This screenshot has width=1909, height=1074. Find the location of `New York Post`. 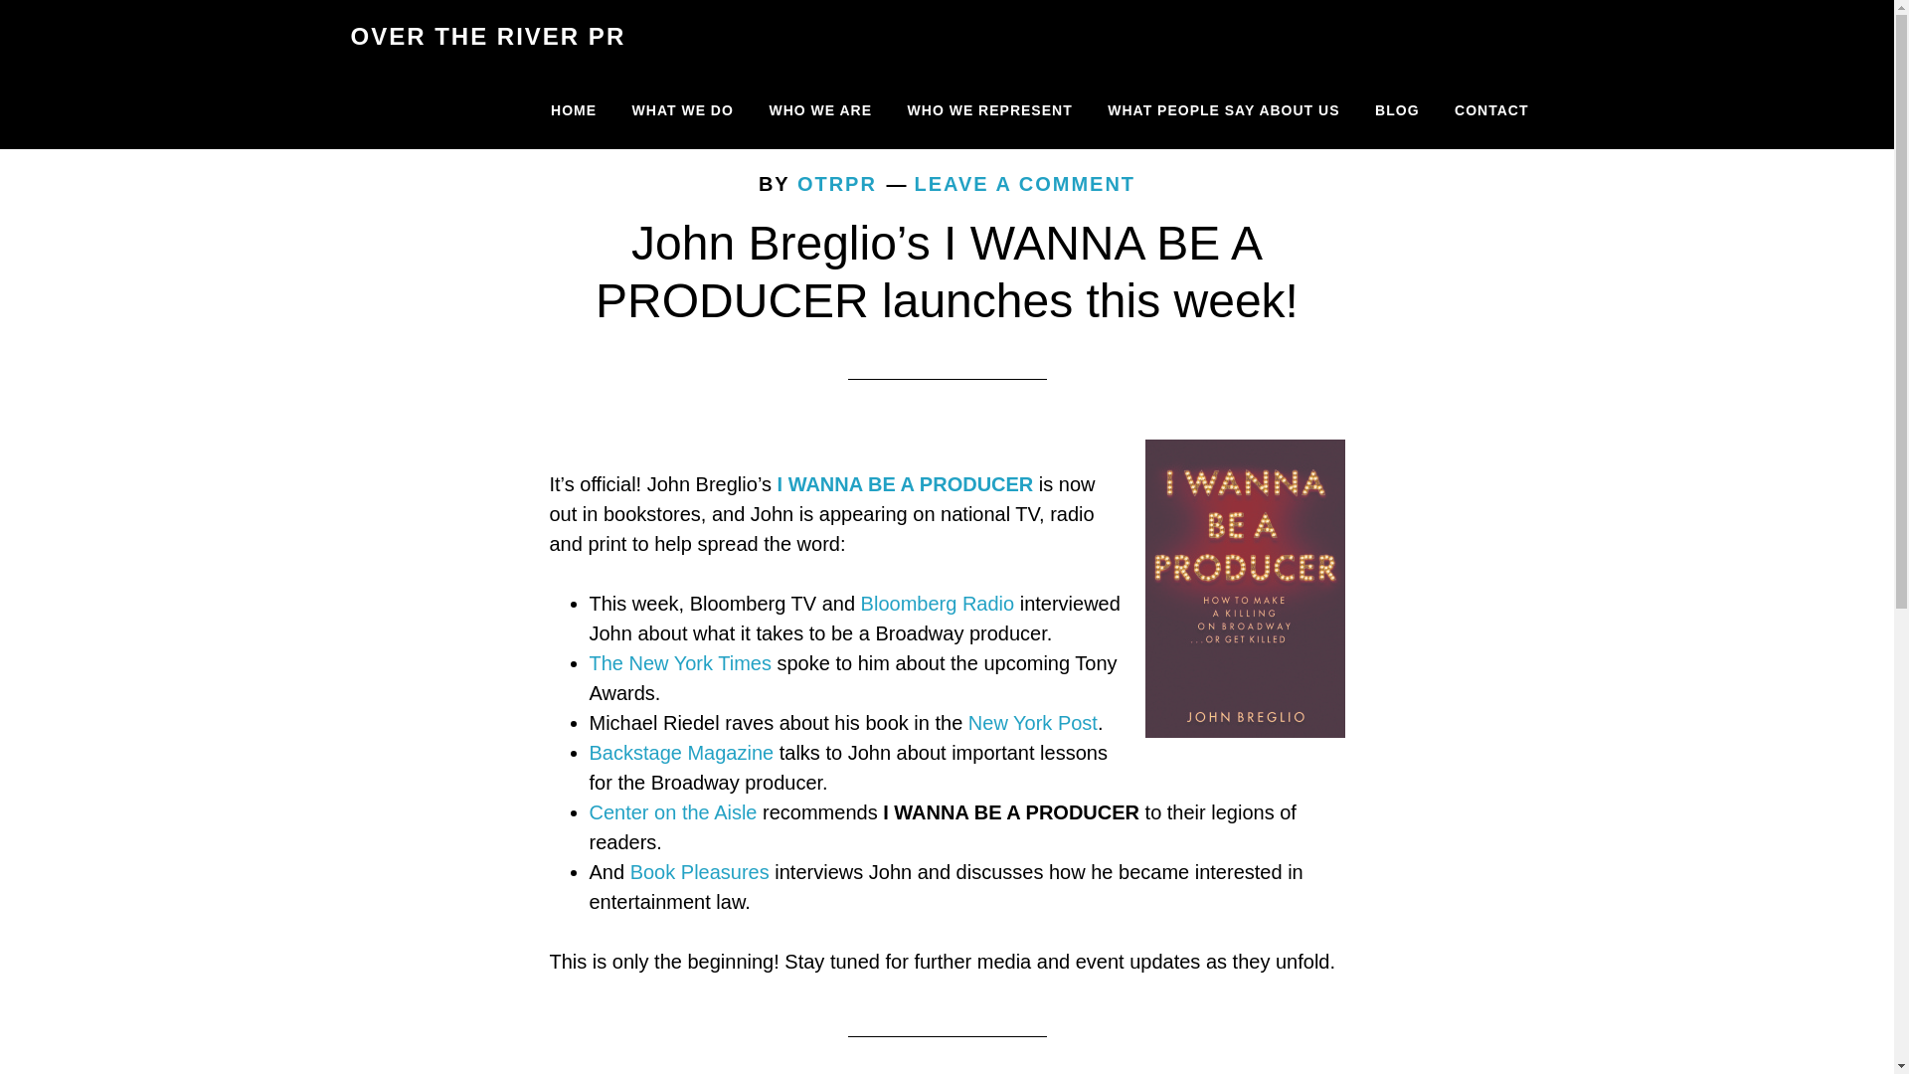

New York Post is located at coordinates (1032, 722).